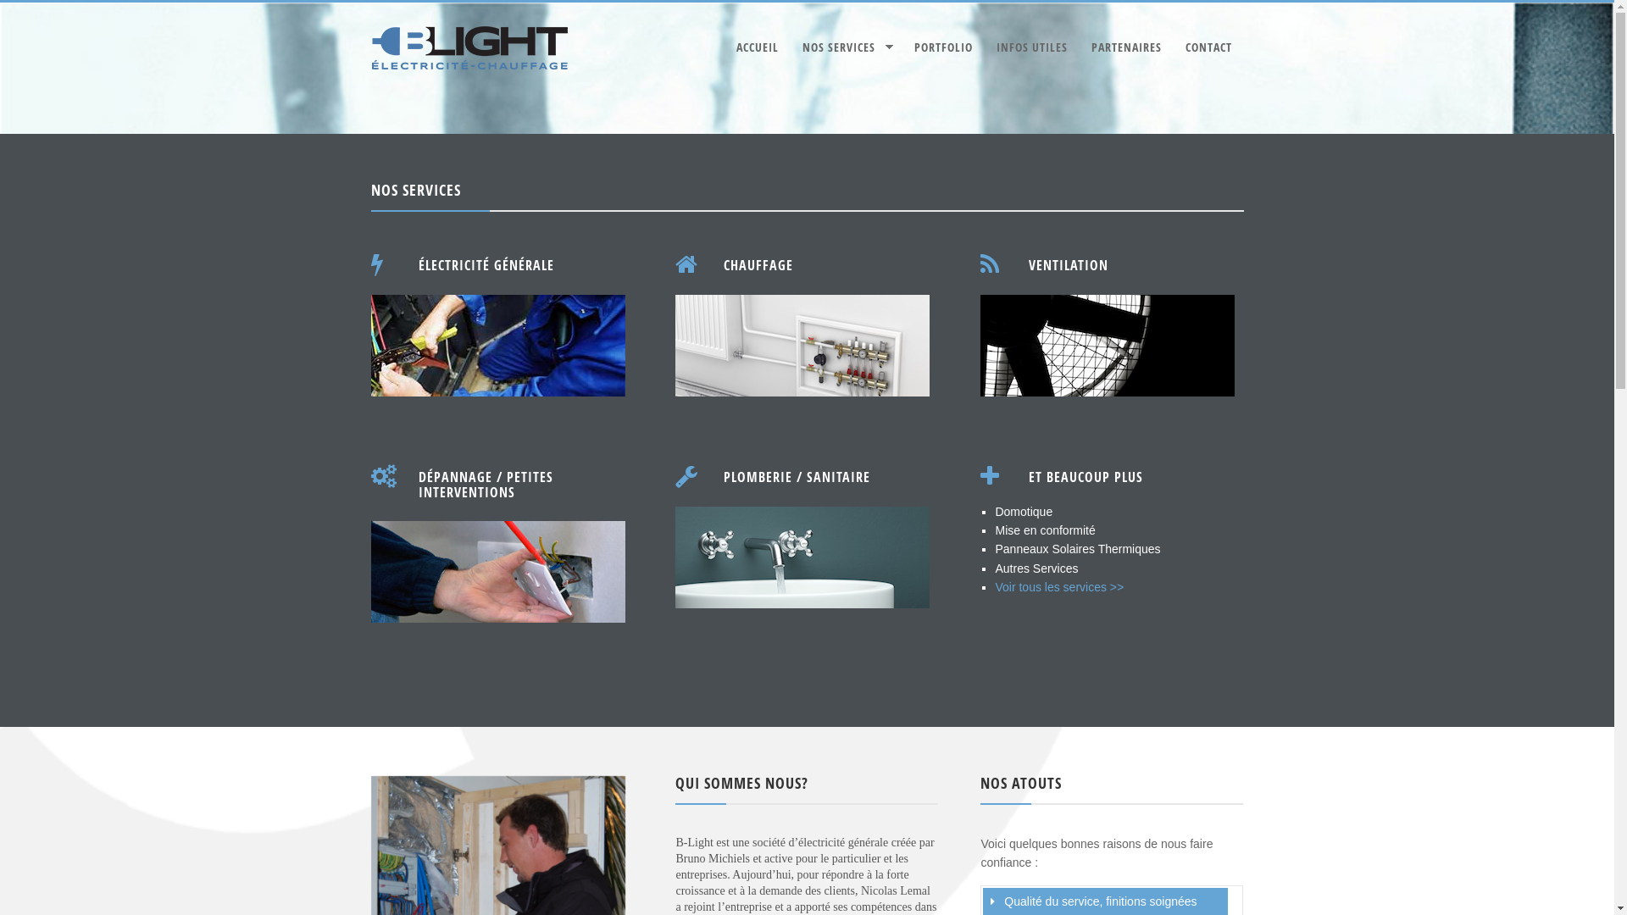  Describe the element at coordinates (1127, 47) in the screenshot. I see `PARTENAIRES` at that location.